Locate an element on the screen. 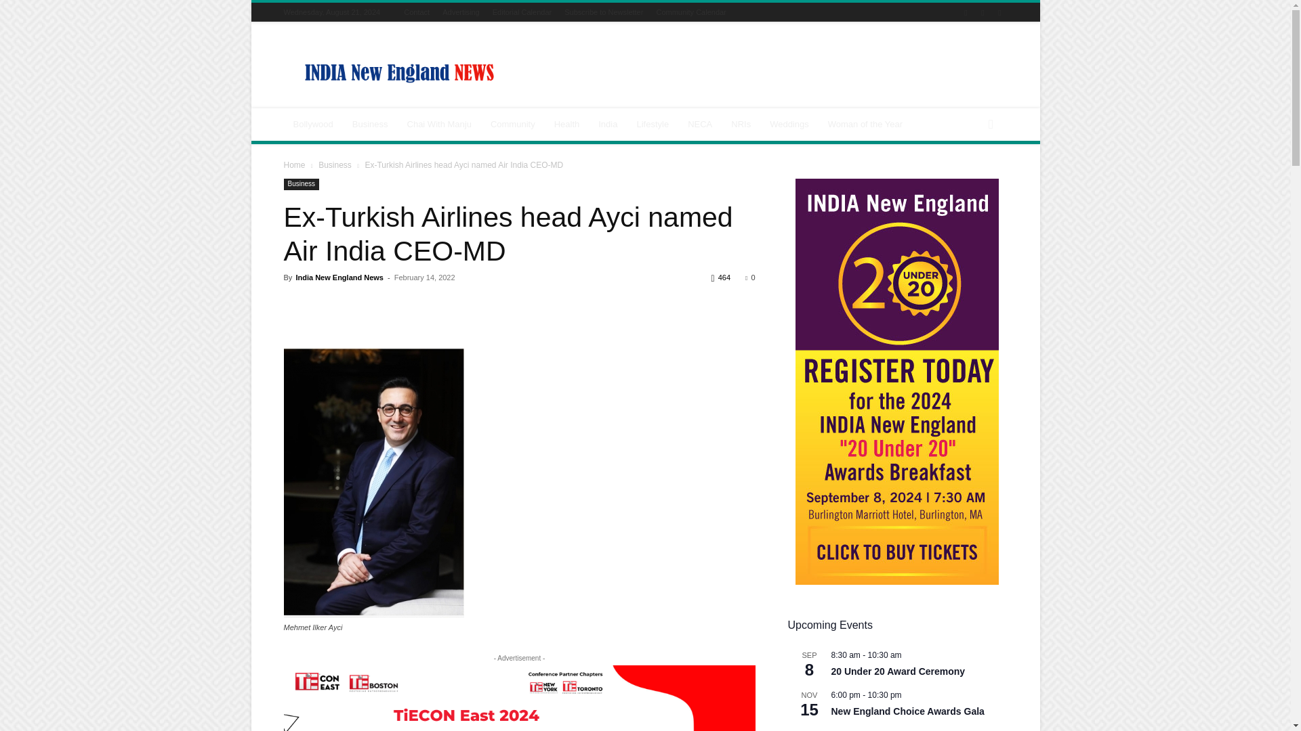 The image size is (1301, 731). NECA is located at coordinates (699, 125).